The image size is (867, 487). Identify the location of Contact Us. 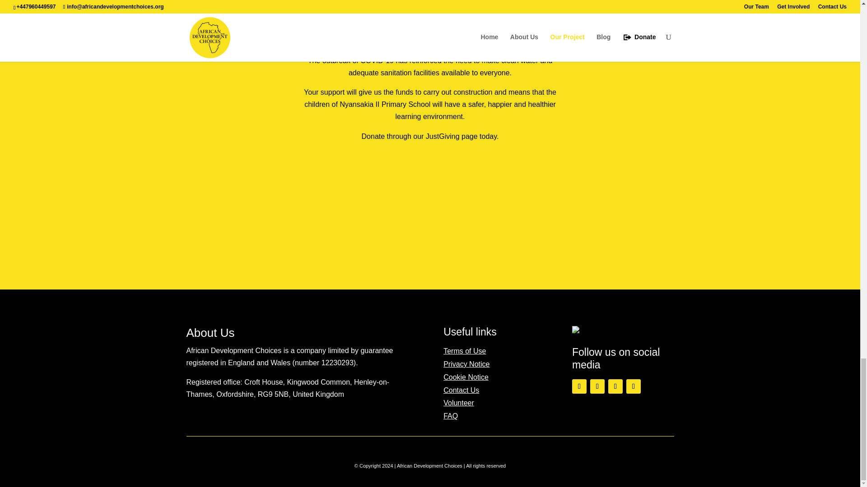
(461, 390).